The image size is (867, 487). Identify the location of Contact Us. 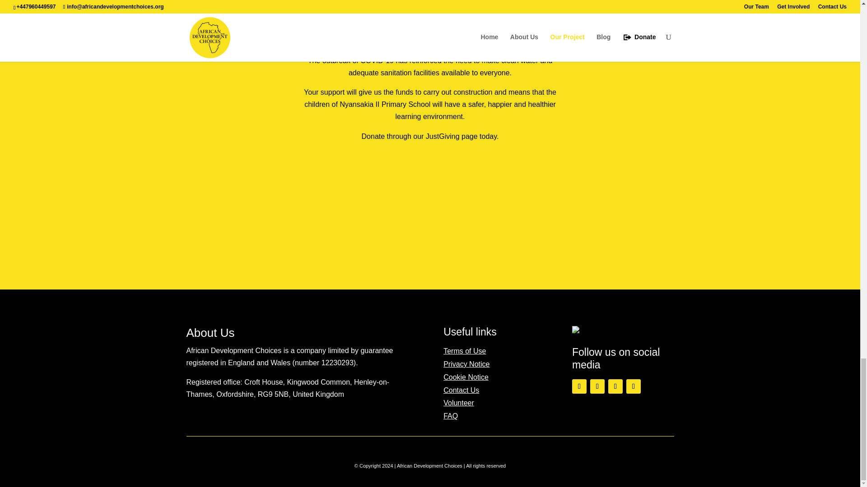
(461, 390).